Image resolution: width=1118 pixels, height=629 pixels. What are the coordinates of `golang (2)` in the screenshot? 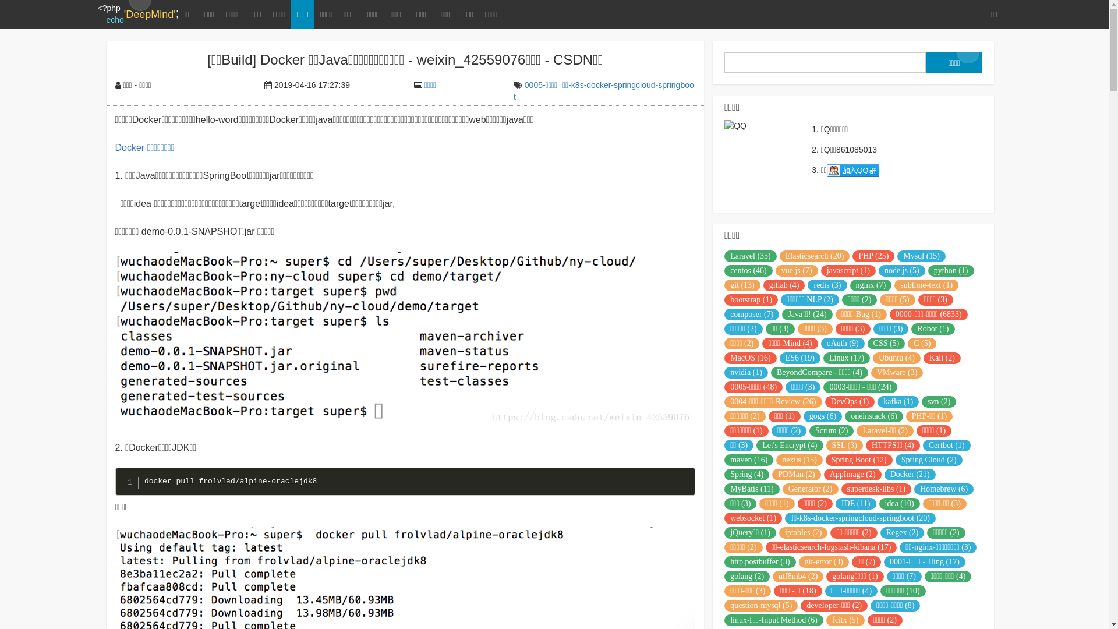 It's located at (747, 577).